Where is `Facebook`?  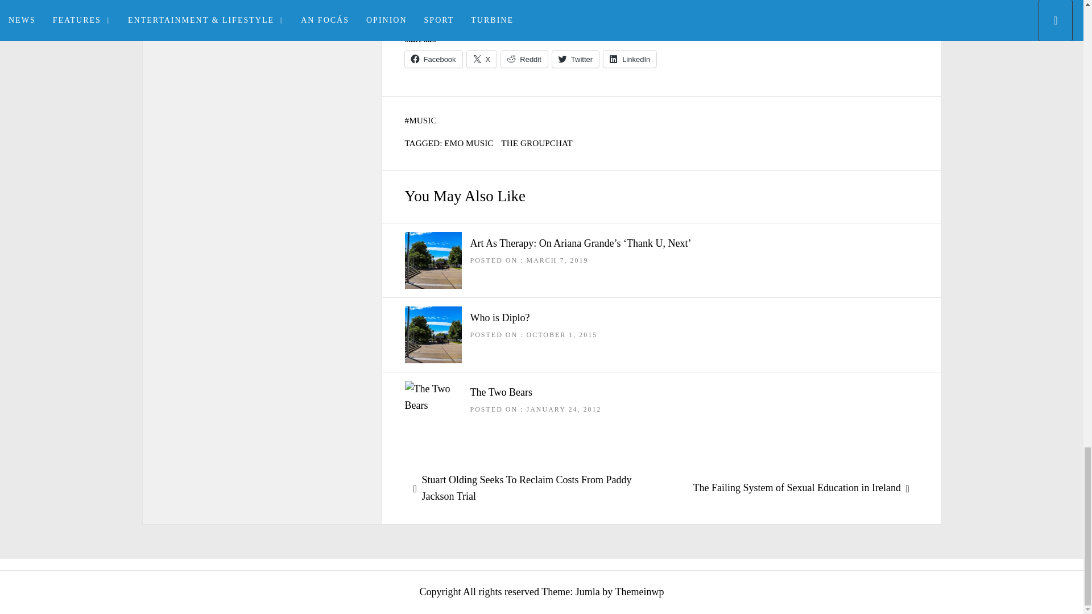
Facebook is located at coordinates (433, 59).